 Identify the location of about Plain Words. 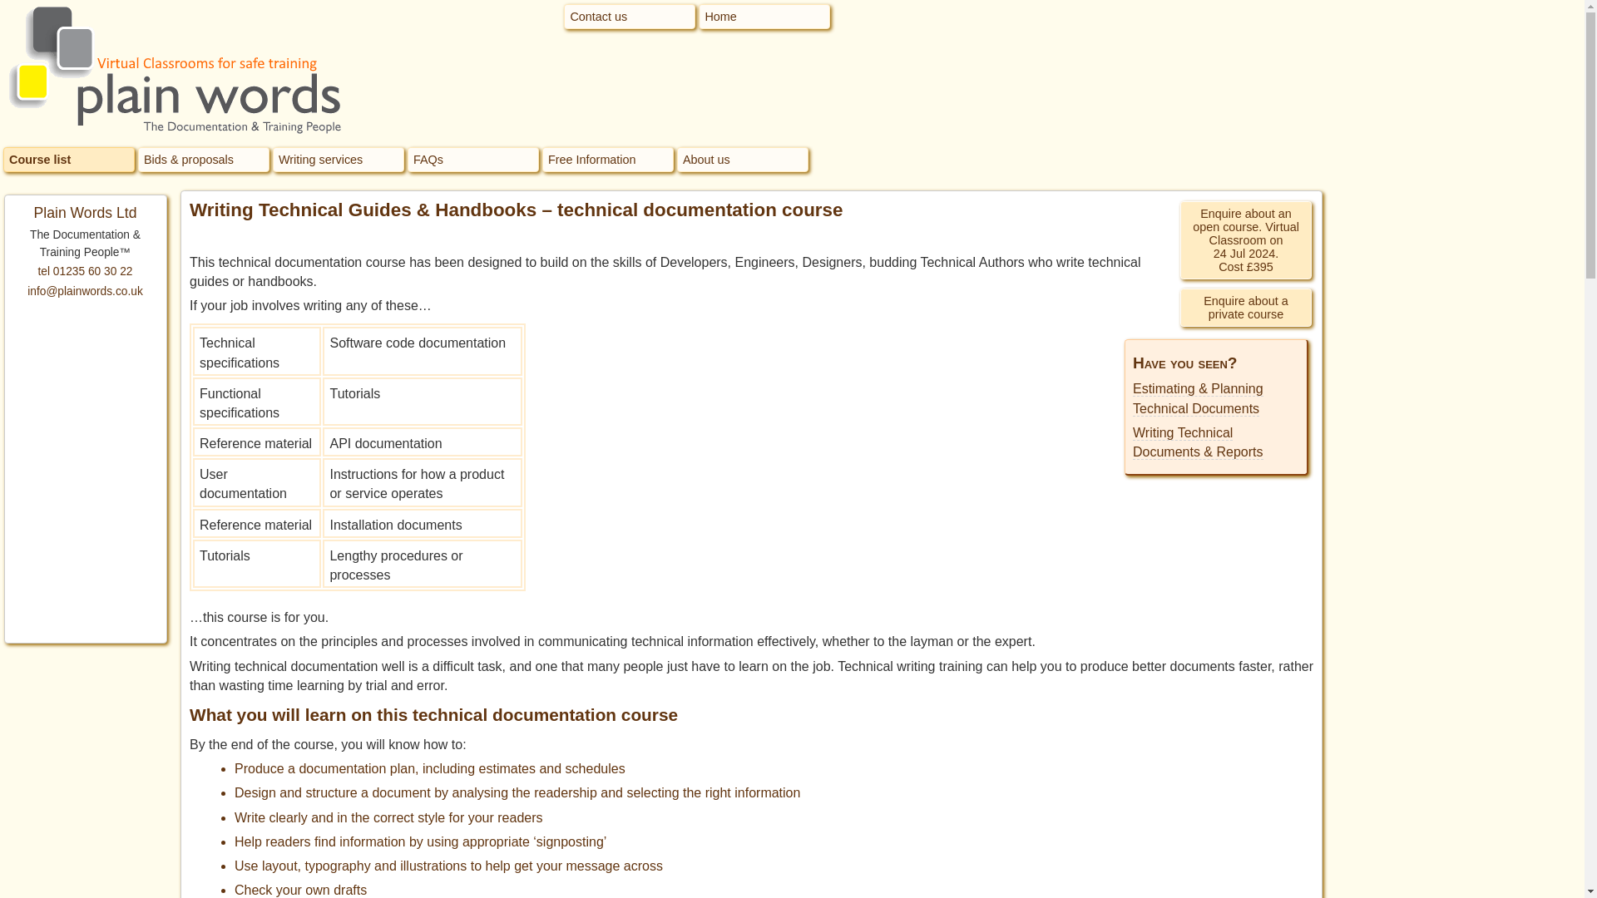
(742, 160).